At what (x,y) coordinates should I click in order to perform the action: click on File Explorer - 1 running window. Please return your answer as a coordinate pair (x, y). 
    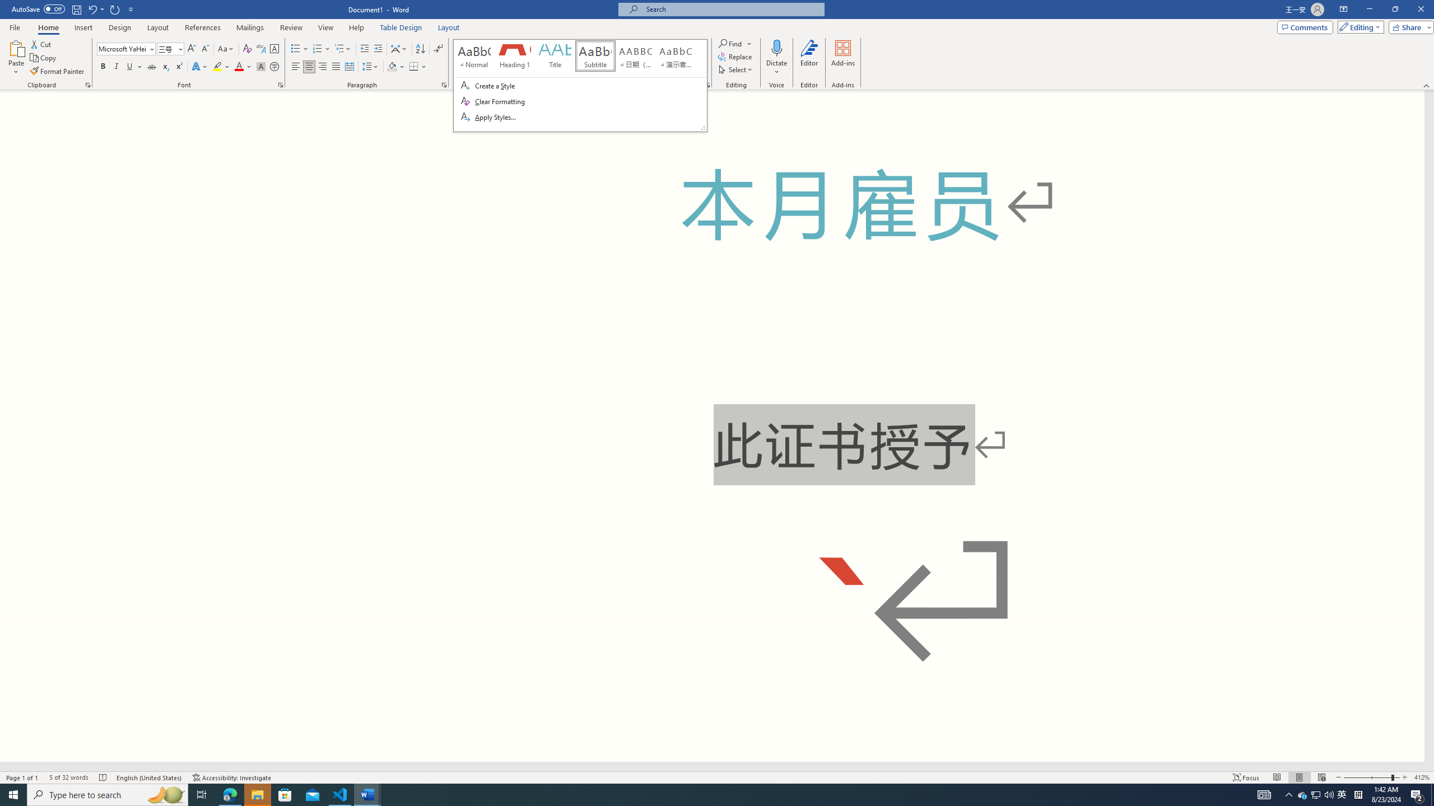
    Looking at the image, I should click on (257, 795).